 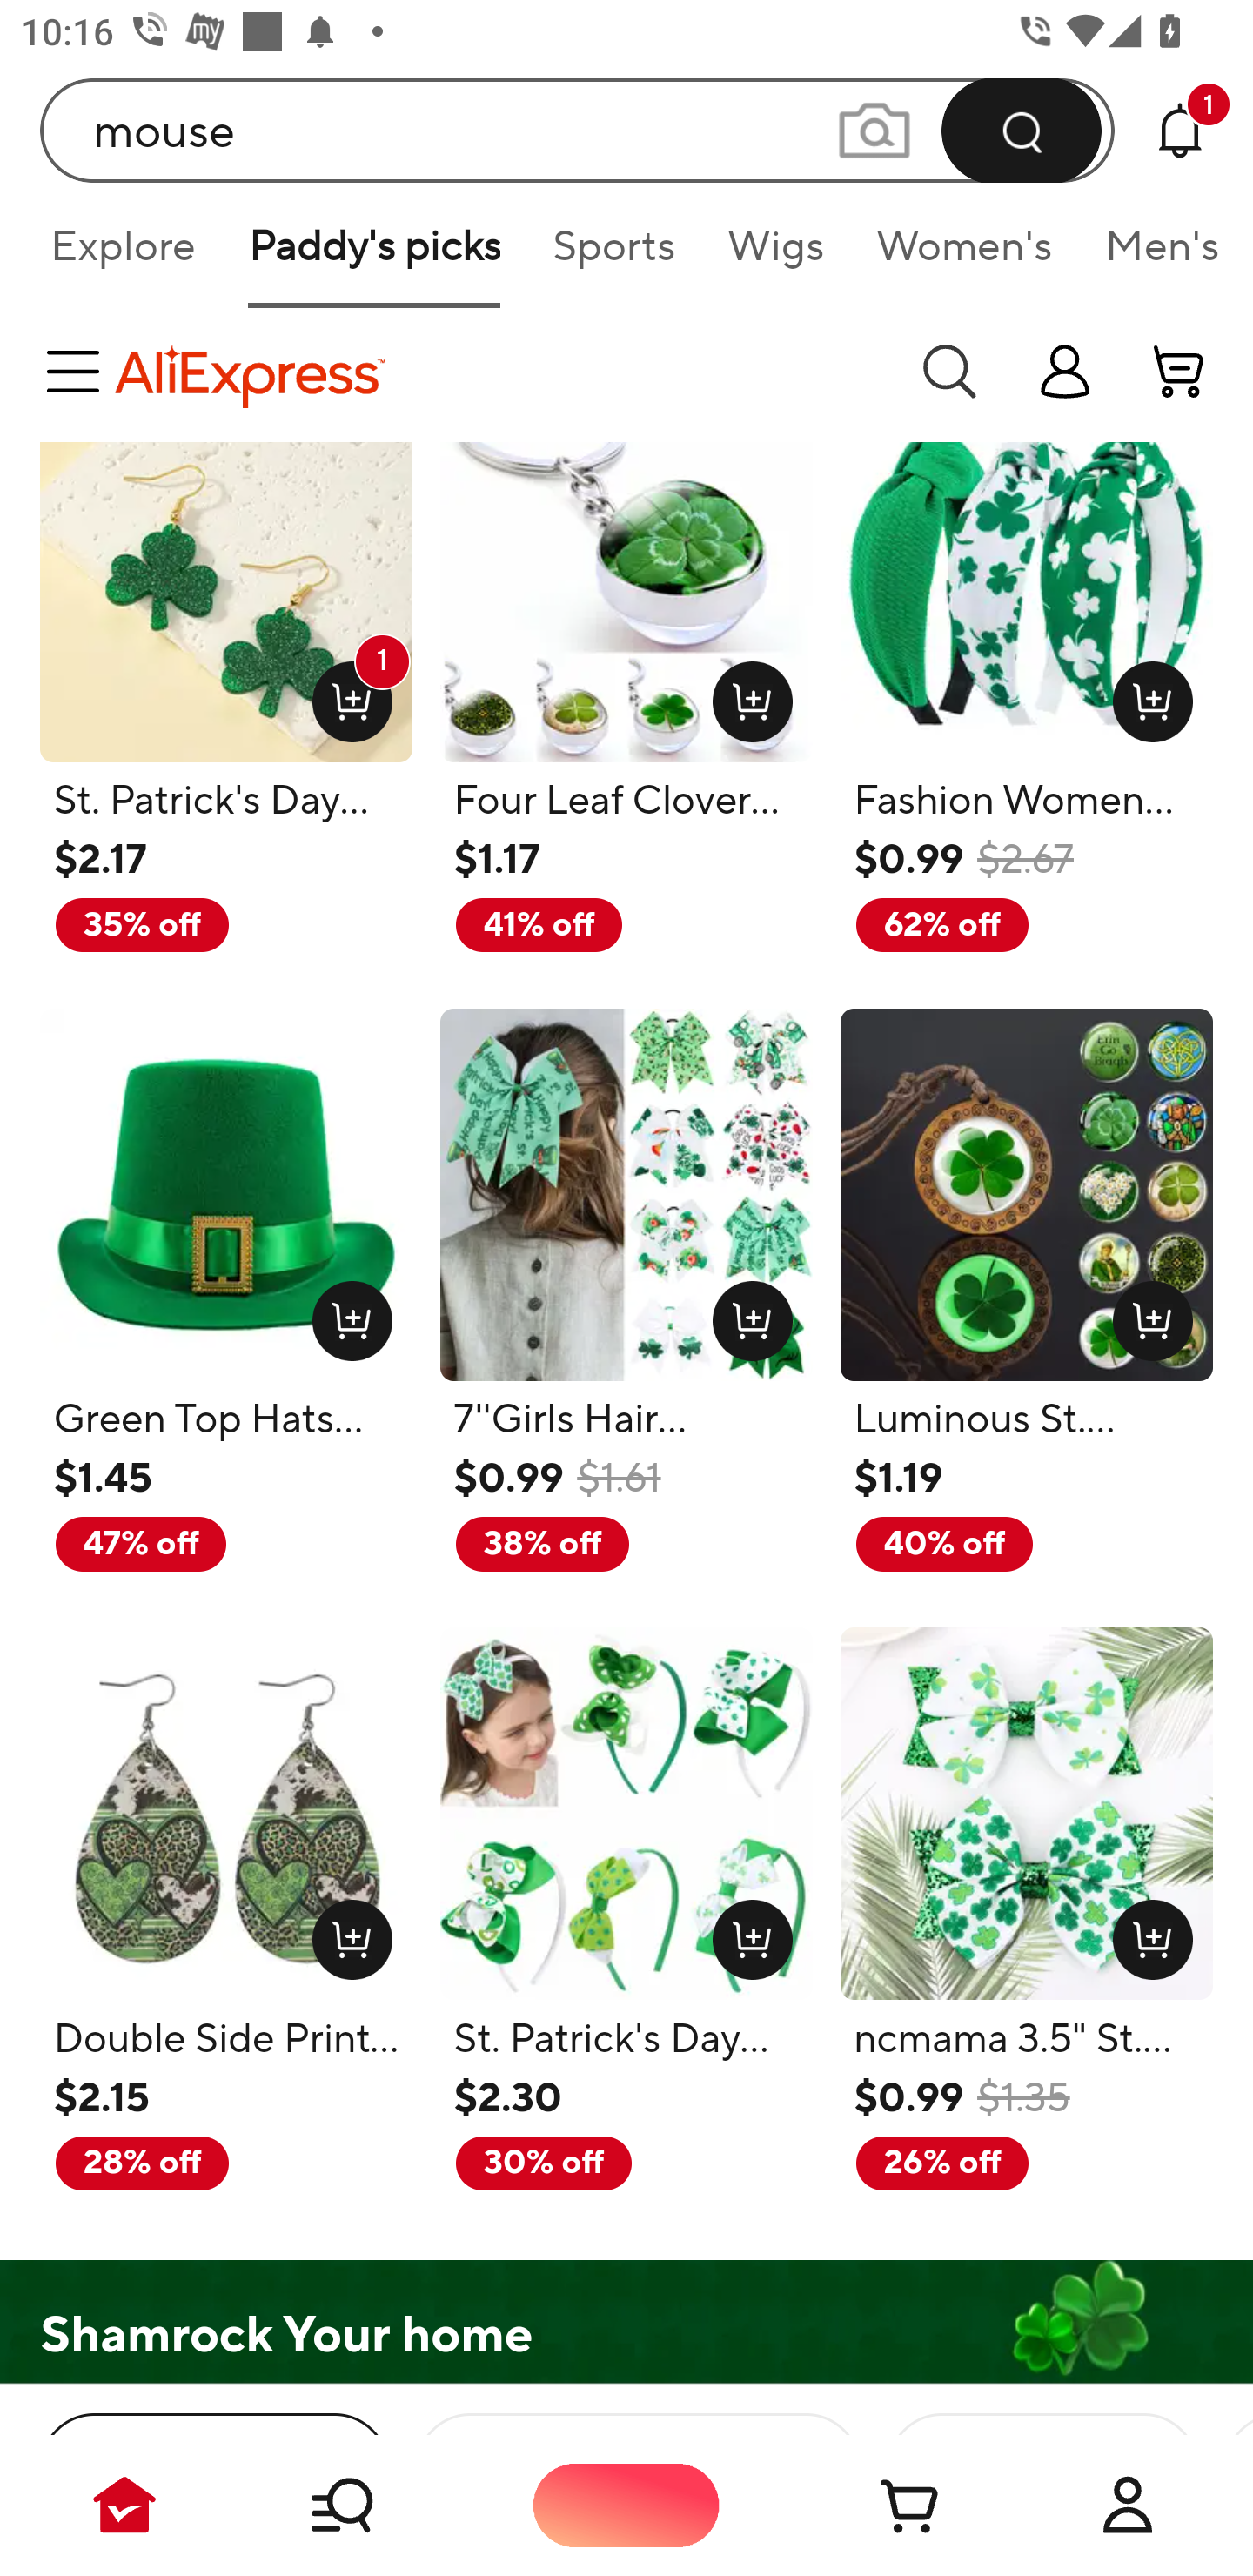 What do you see at coordinates (345, 1313) in the screenshot?
I see `128x128.png_` at bounding box center [345, 1313].